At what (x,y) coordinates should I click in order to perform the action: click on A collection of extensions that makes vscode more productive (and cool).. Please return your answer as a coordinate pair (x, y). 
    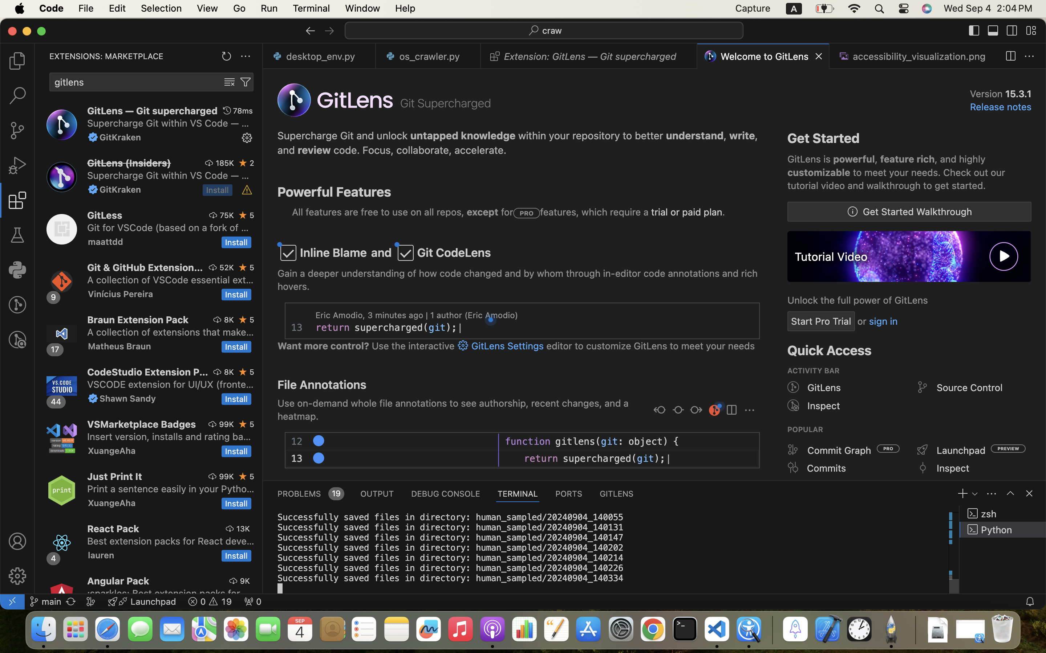
    Looking at the image, I should click on (171, 332).